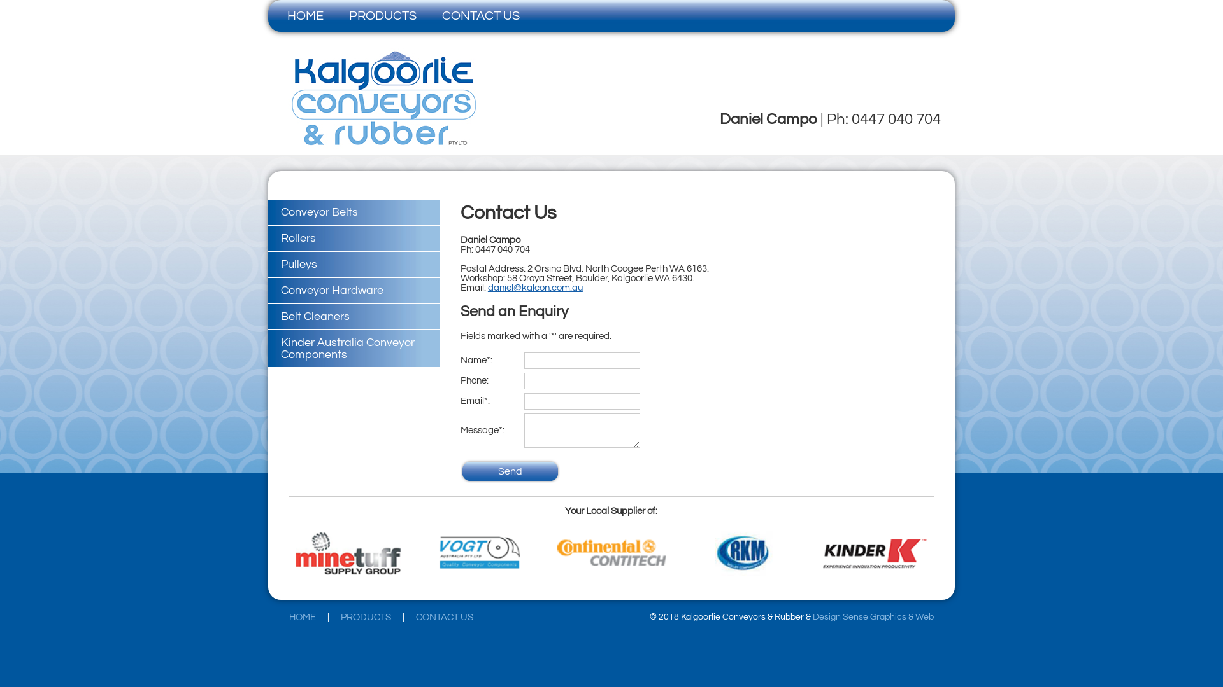  What do you see at coordinates (873, 617) in the screenshot?
I see `Design Sense Graphics & Web` at bounding box center [873, 617].